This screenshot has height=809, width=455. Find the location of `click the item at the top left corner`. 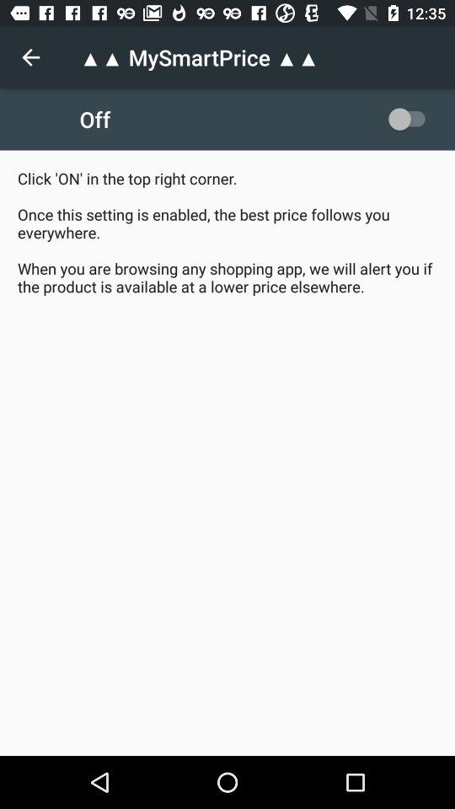

click the item at the top left corner is located at coordinates (30, 57).